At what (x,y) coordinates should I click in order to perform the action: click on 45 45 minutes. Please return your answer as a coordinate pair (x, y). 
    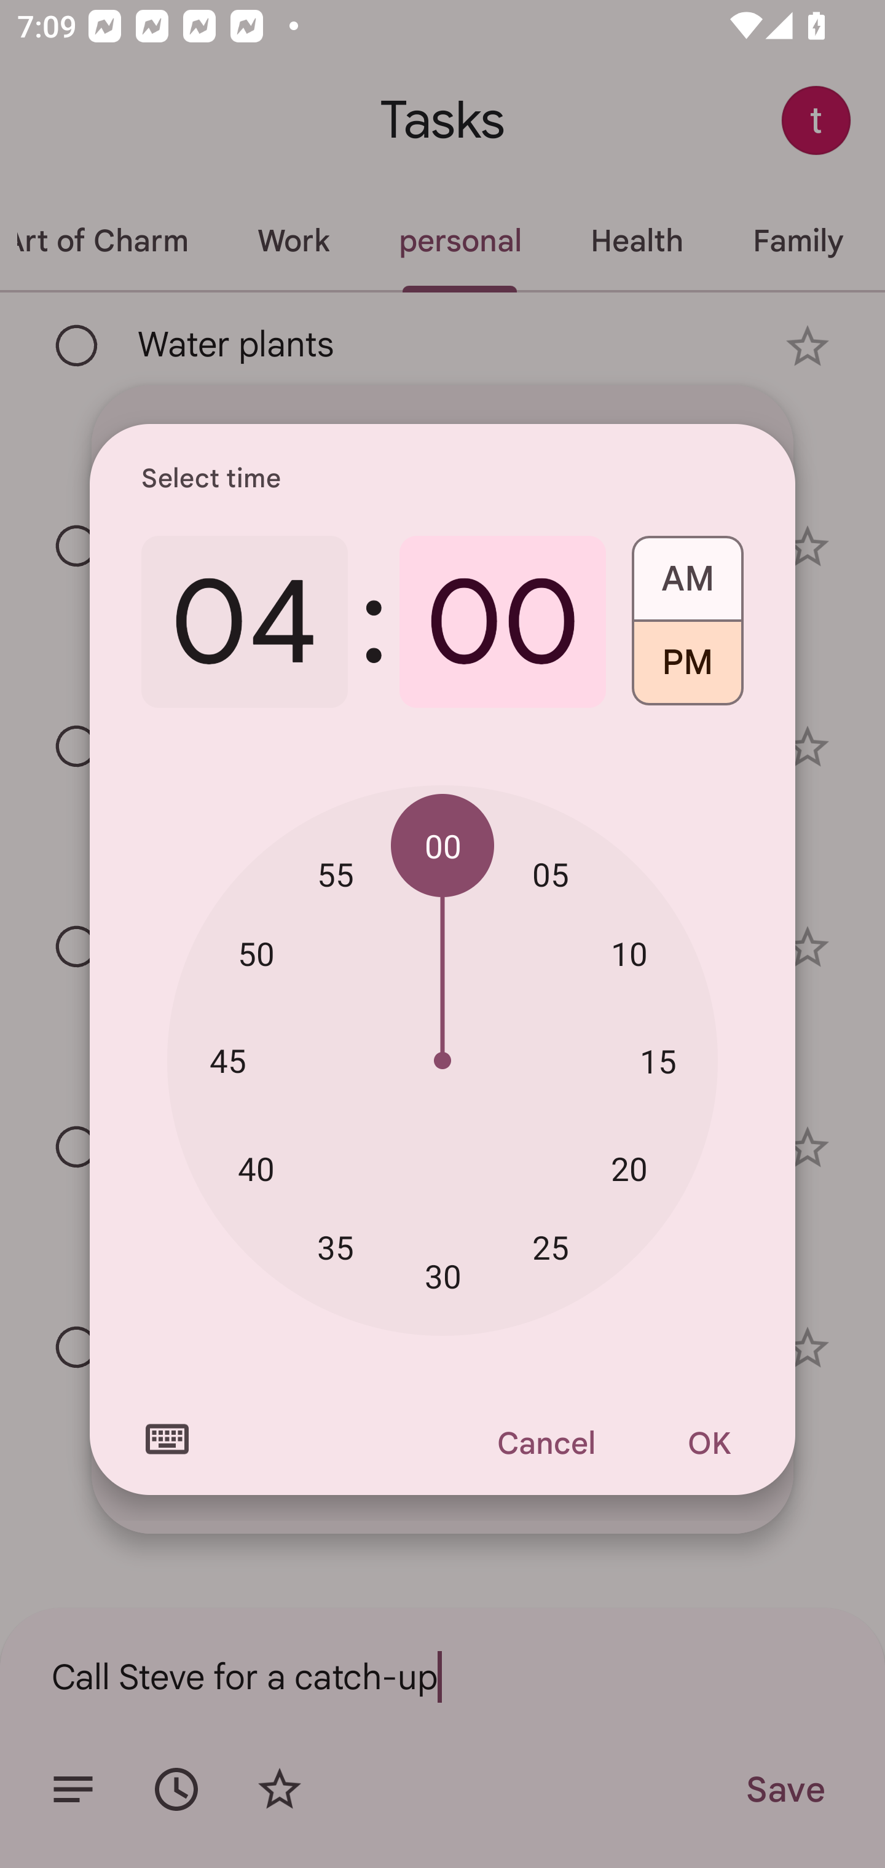
    Looking at the image, I should click on (227, 1059).